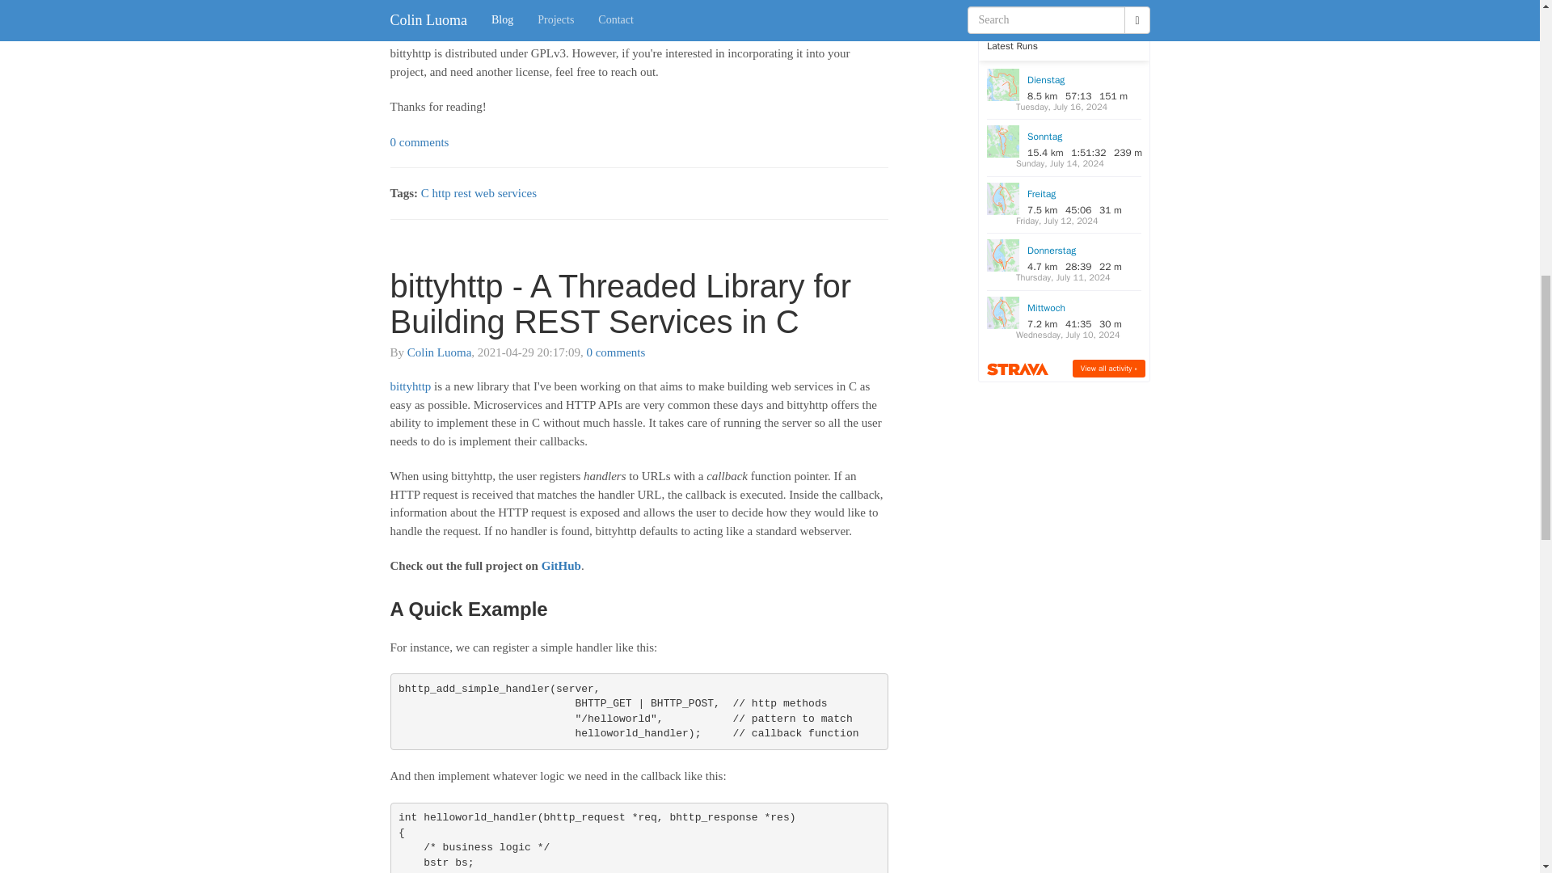 This screenshot has width=1552, height=873. What do you see at coordinates (616, 352) in the screenshot?
I see `0 comments` at bounding box center [616, 352].